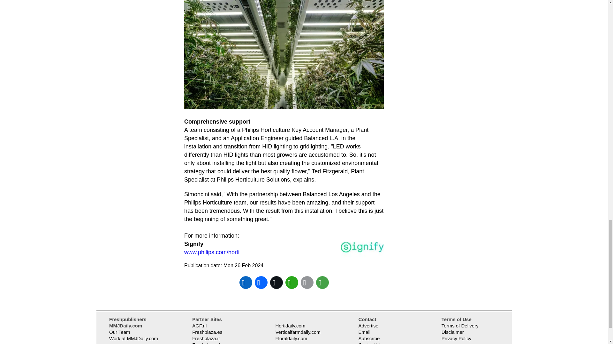  What do you see at coordinates (246, 282) in the screenshot?
I see `LinkedIn` at bounding box center [246, 282].